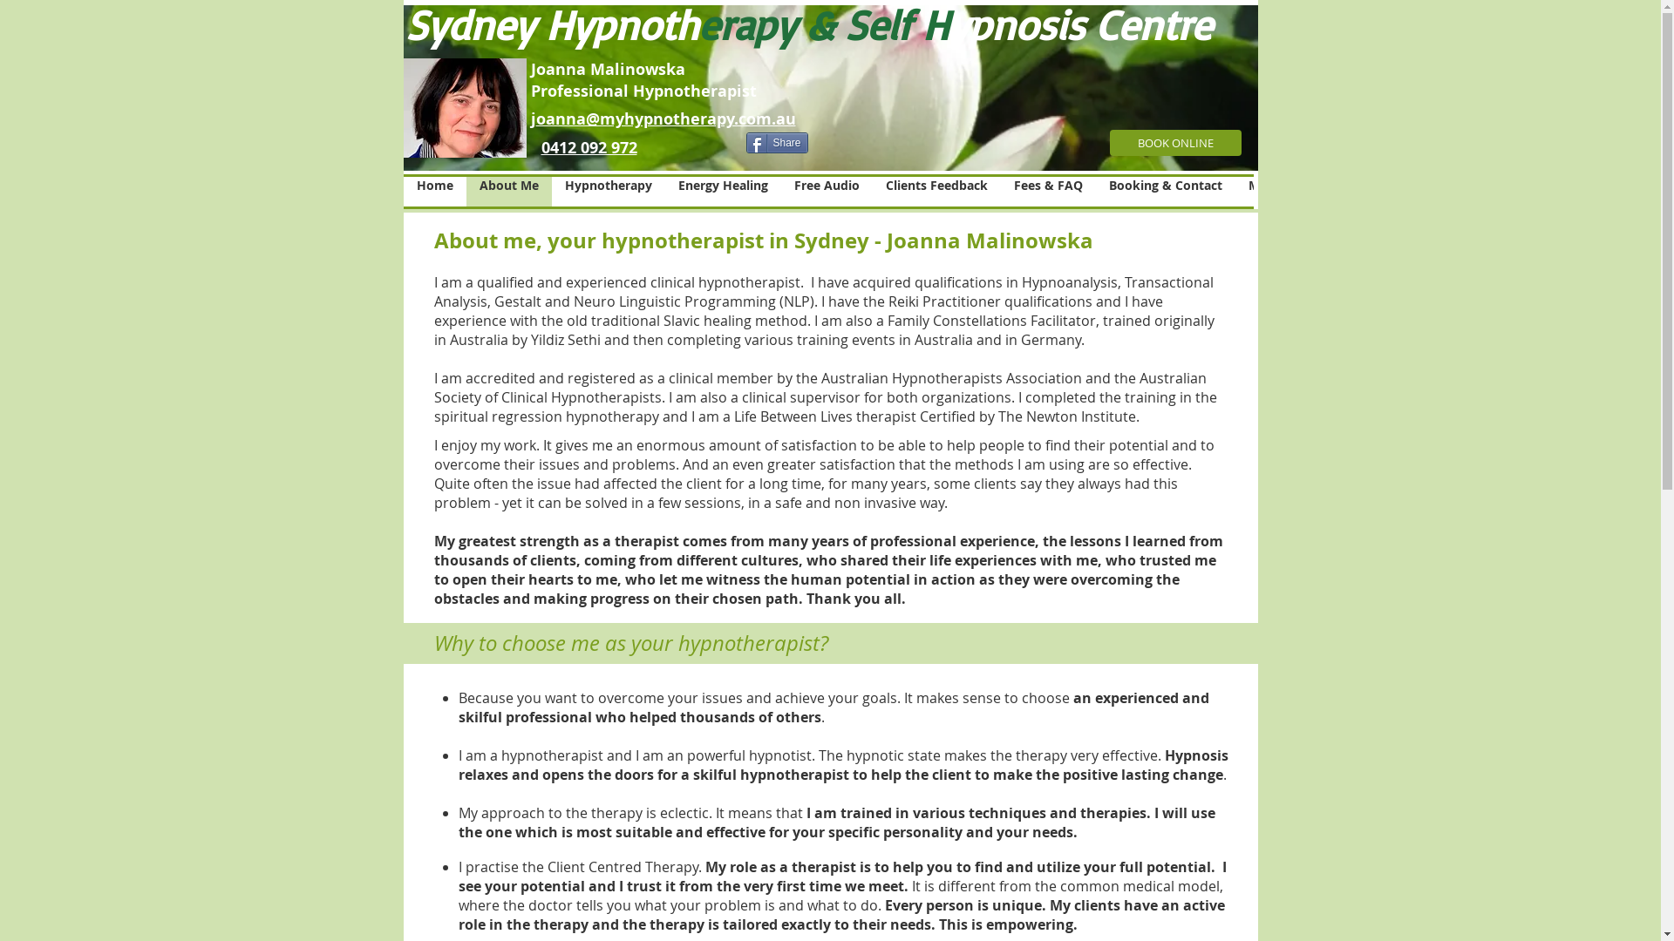 The height and width of the screenshot is (941, 1674). What do you see at coordinates (464, 108) in the screenshot?
I see `Sydney Hypnotherapist Joanna Malinowska` at bounding box center [464, 108].